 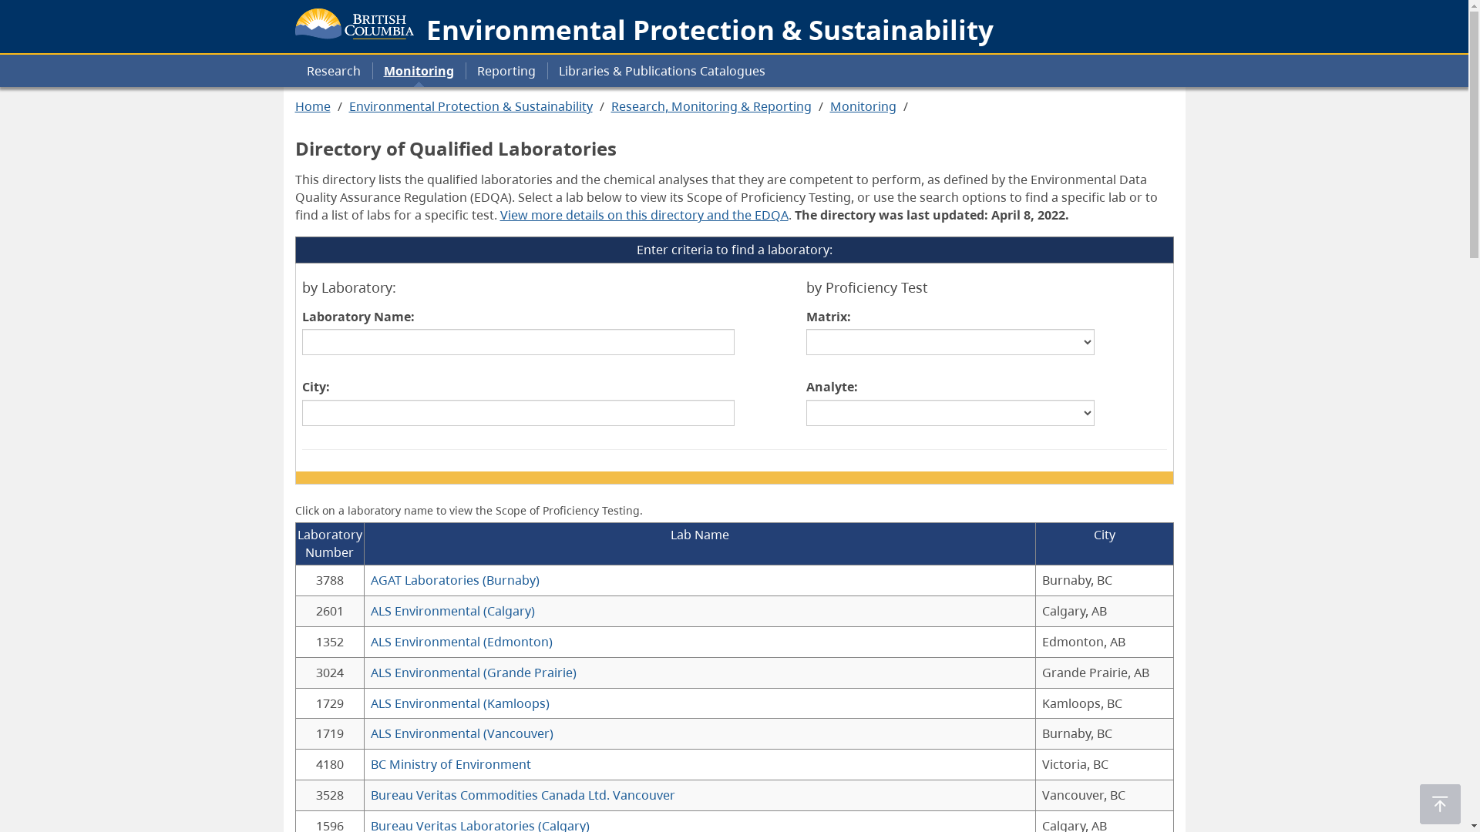 What do you see at coordinates (523, 795) in the screenshot?
I see `Bureau Veritas Commodities Canada Ltd. Vancouver` at bounding box center [523, 795].